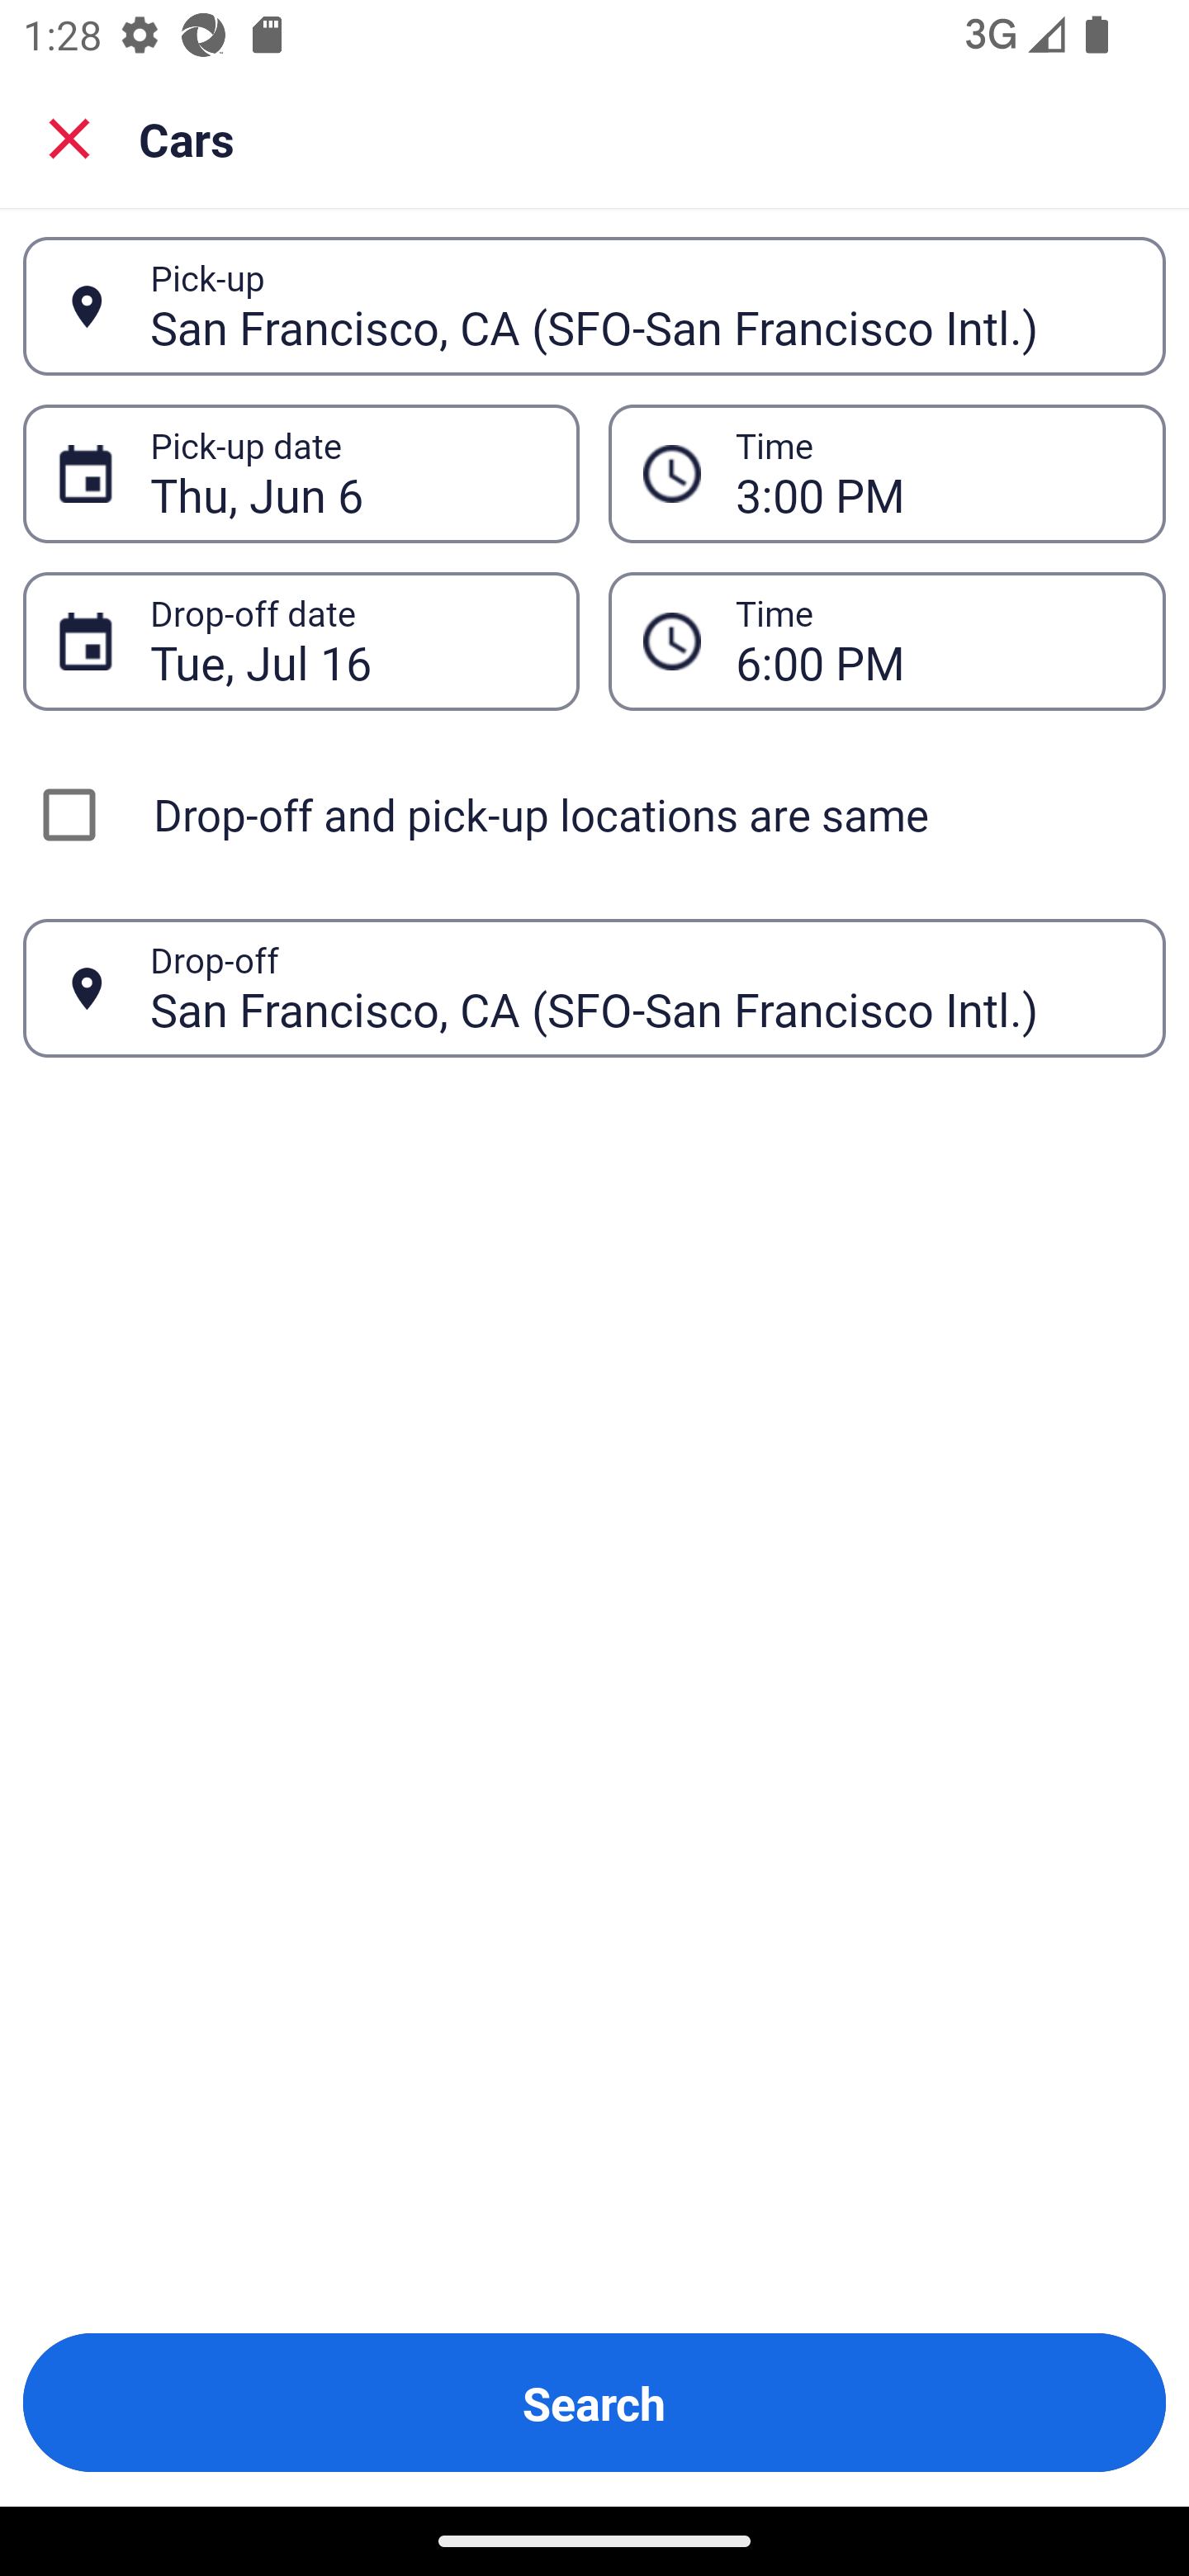 This screenshot has width=1189, height=2576. I want to click on Search Button Search, so click(594, 2403).